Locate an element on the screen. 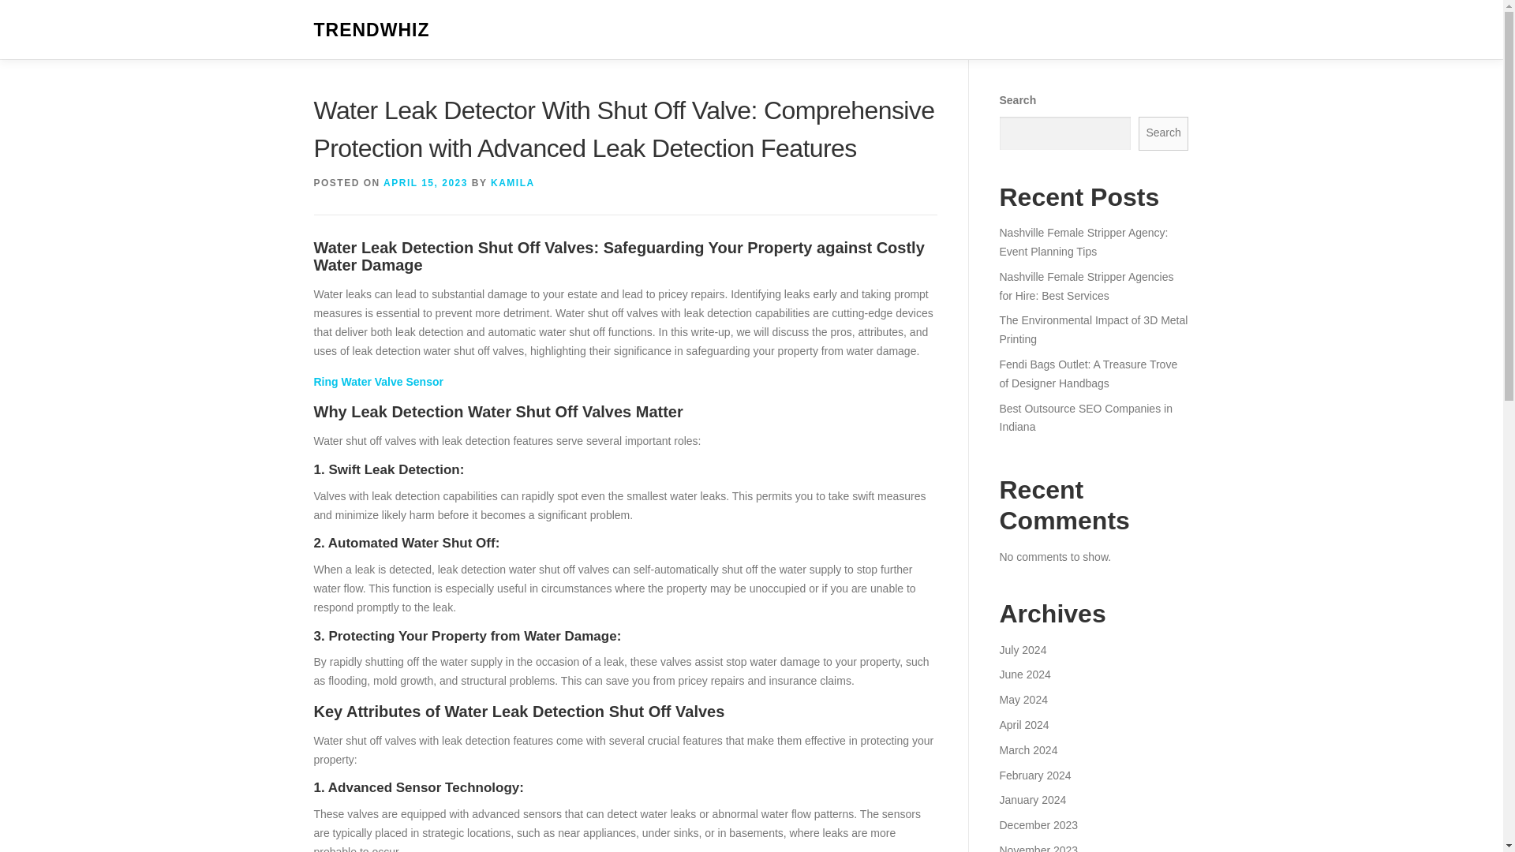  December 2023 is located at coordinates (1038, 825).